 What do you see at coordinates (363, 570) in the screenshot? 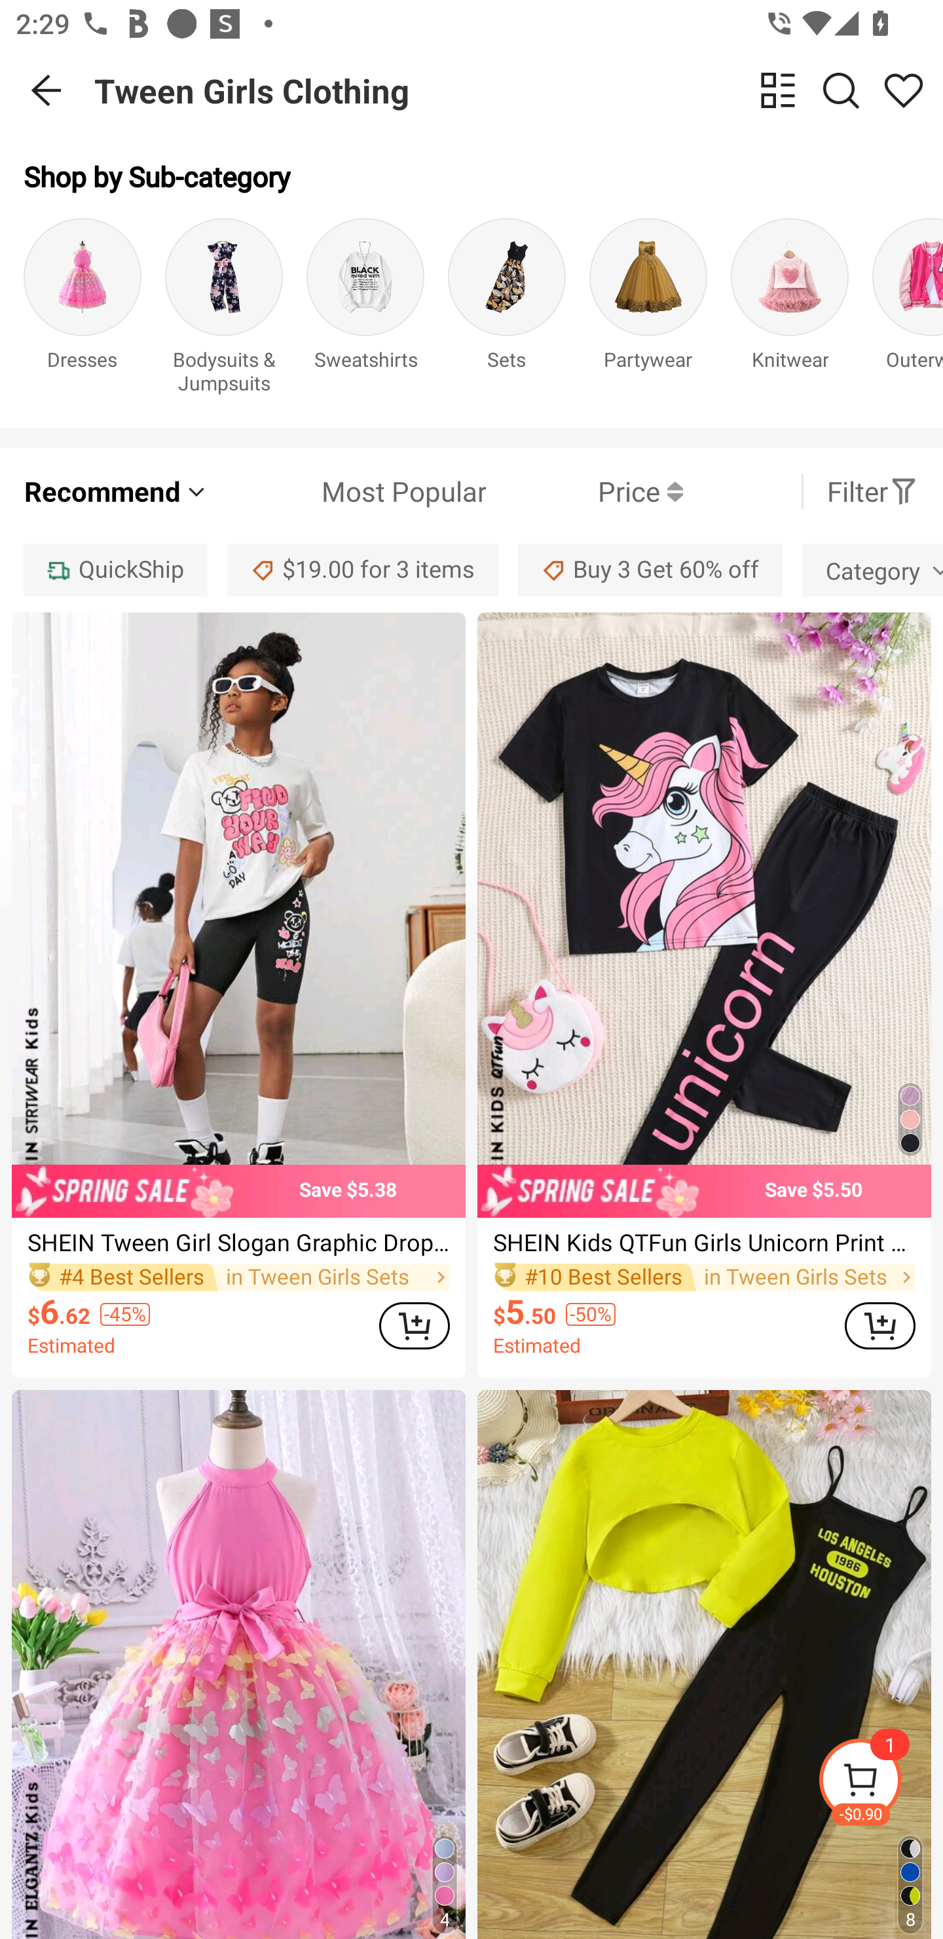
I see `$19.00 for 3 items` at bounding box center [363, 570].